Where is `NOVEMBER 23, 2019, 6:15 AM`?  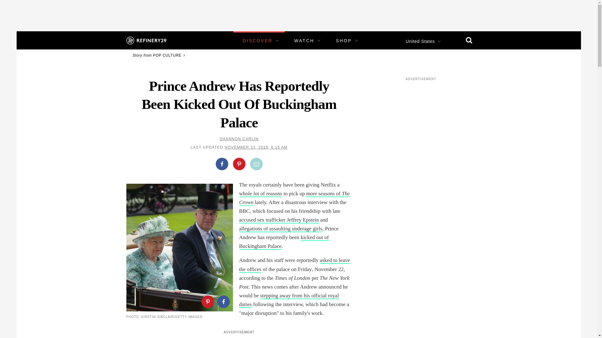 NOVEMBER 23, 2019, 6:15 AM is located at coordinates (256, 147).